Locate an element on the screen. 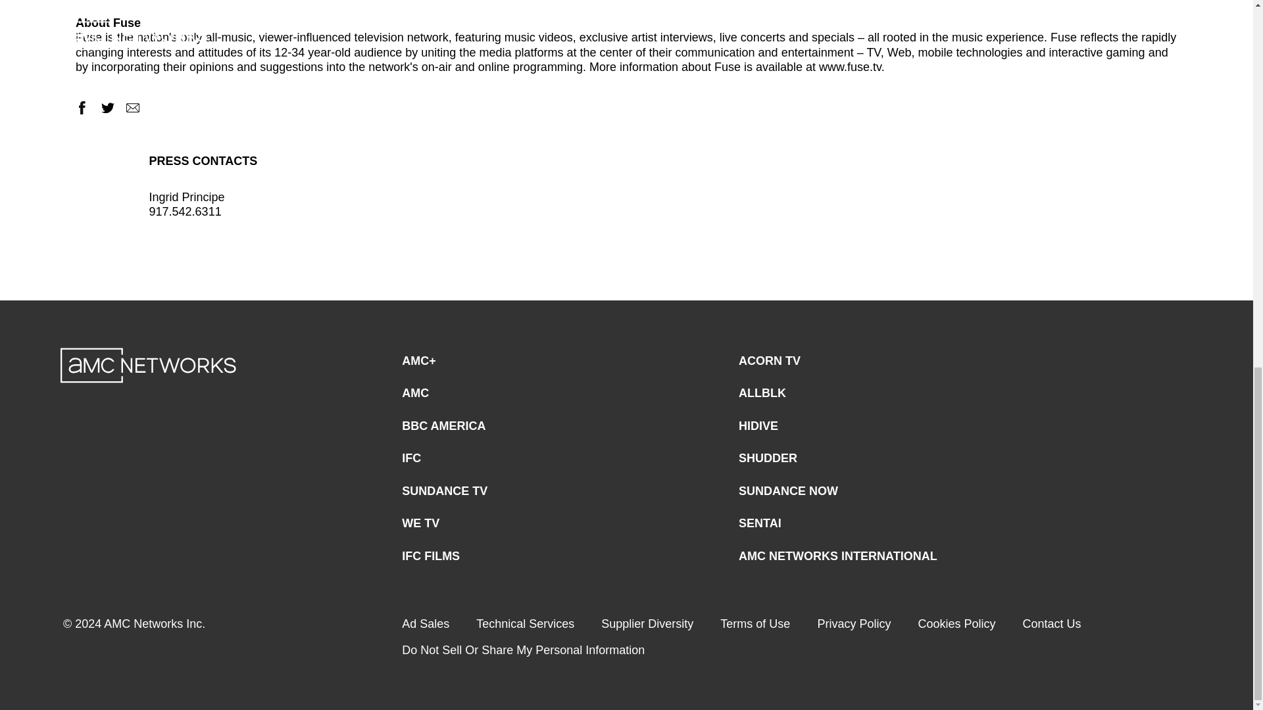  ALLBLK is located at coordinates (762, 393).